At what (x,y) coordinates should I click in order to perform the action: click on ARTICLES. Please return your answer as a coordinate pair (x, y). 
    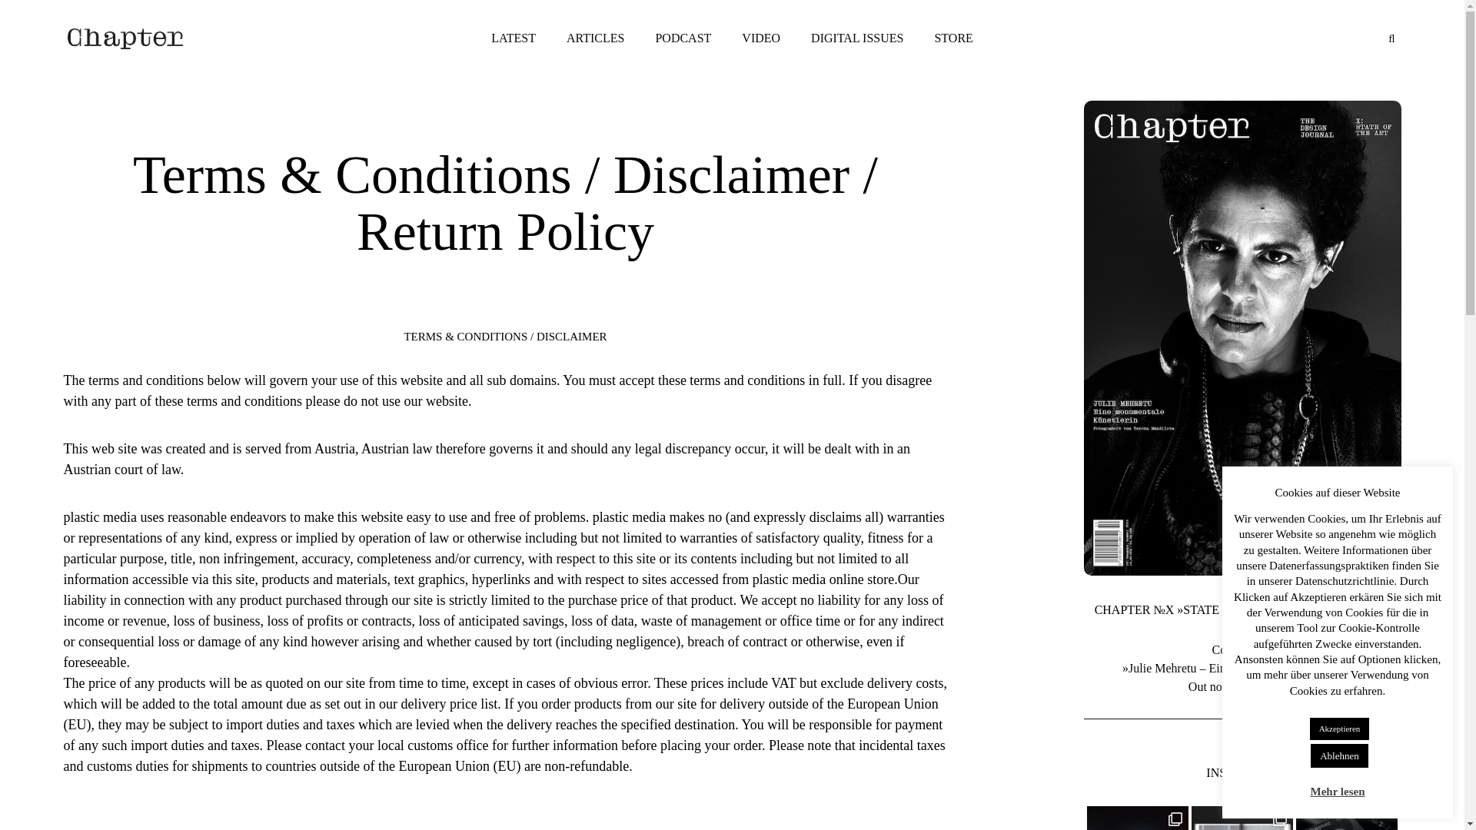
    Looking at the image, I should click on (595, 38).